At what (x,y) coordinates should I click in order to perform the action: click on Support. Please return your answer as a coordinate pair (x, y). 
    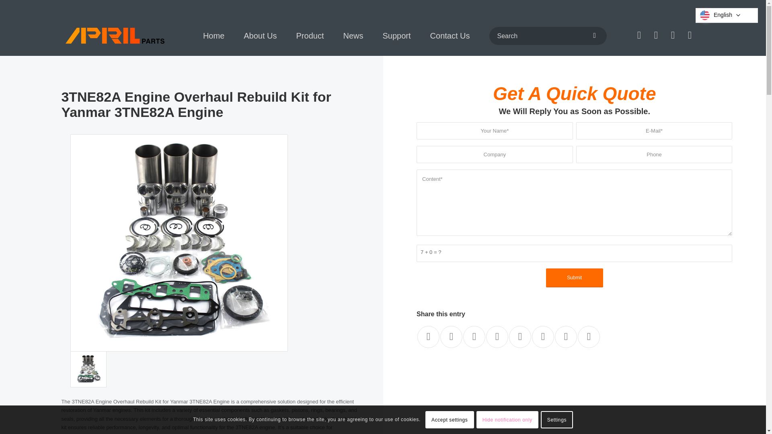
    Looking at the image, I should click on (396, 35).